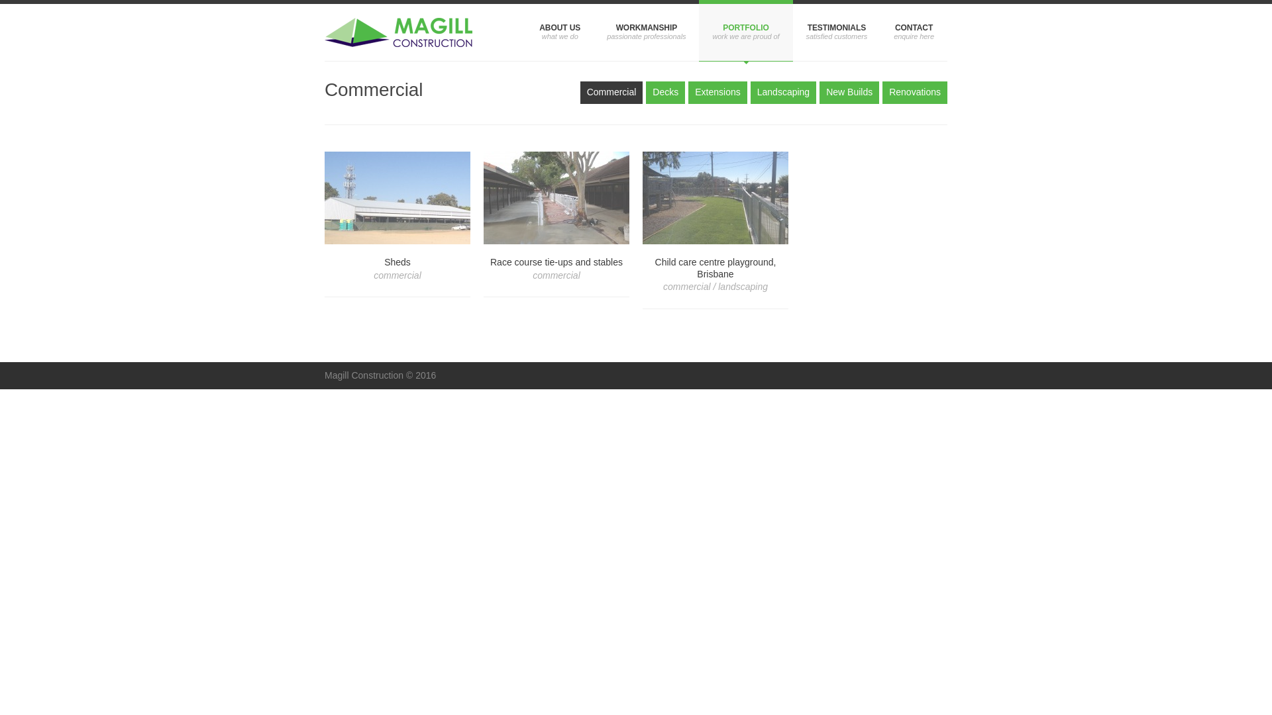  Describe the element at coordinates (715, 198) in the screenshot. I see `Child care centre playground, Brisbane` at that location.